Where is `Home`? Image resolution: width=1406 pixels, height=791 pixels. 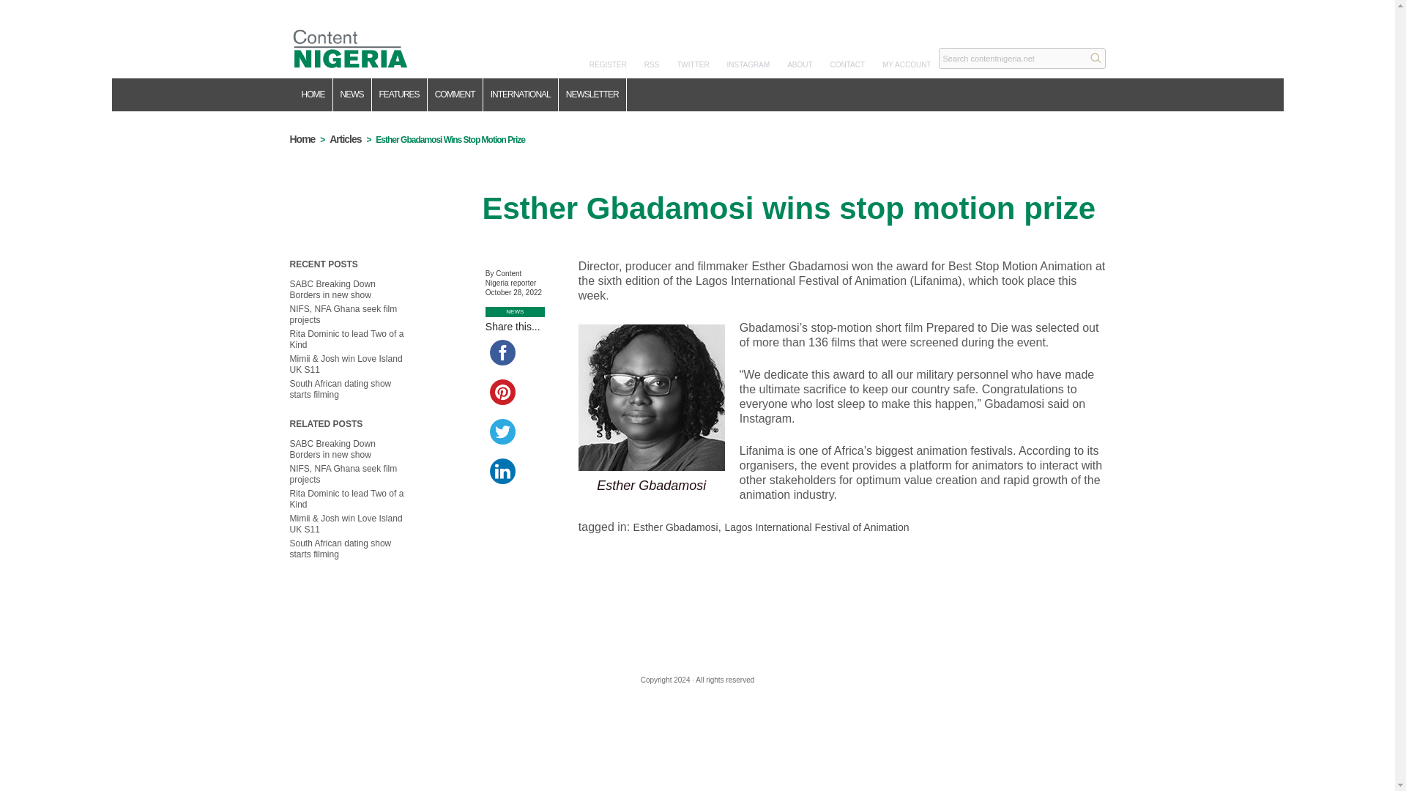 Home is located at coordinates (345, 139).